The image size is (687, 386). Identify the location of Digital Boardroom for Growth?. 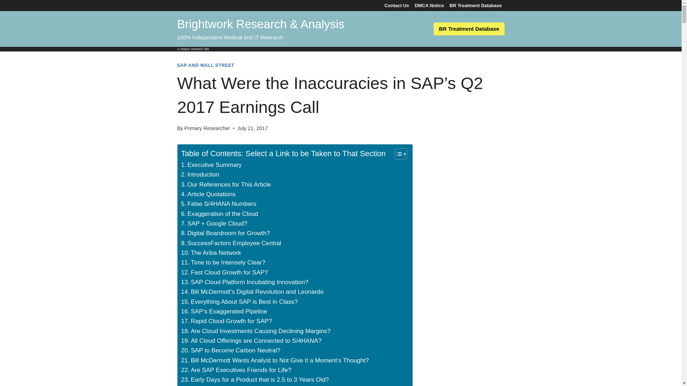
(225, 233).